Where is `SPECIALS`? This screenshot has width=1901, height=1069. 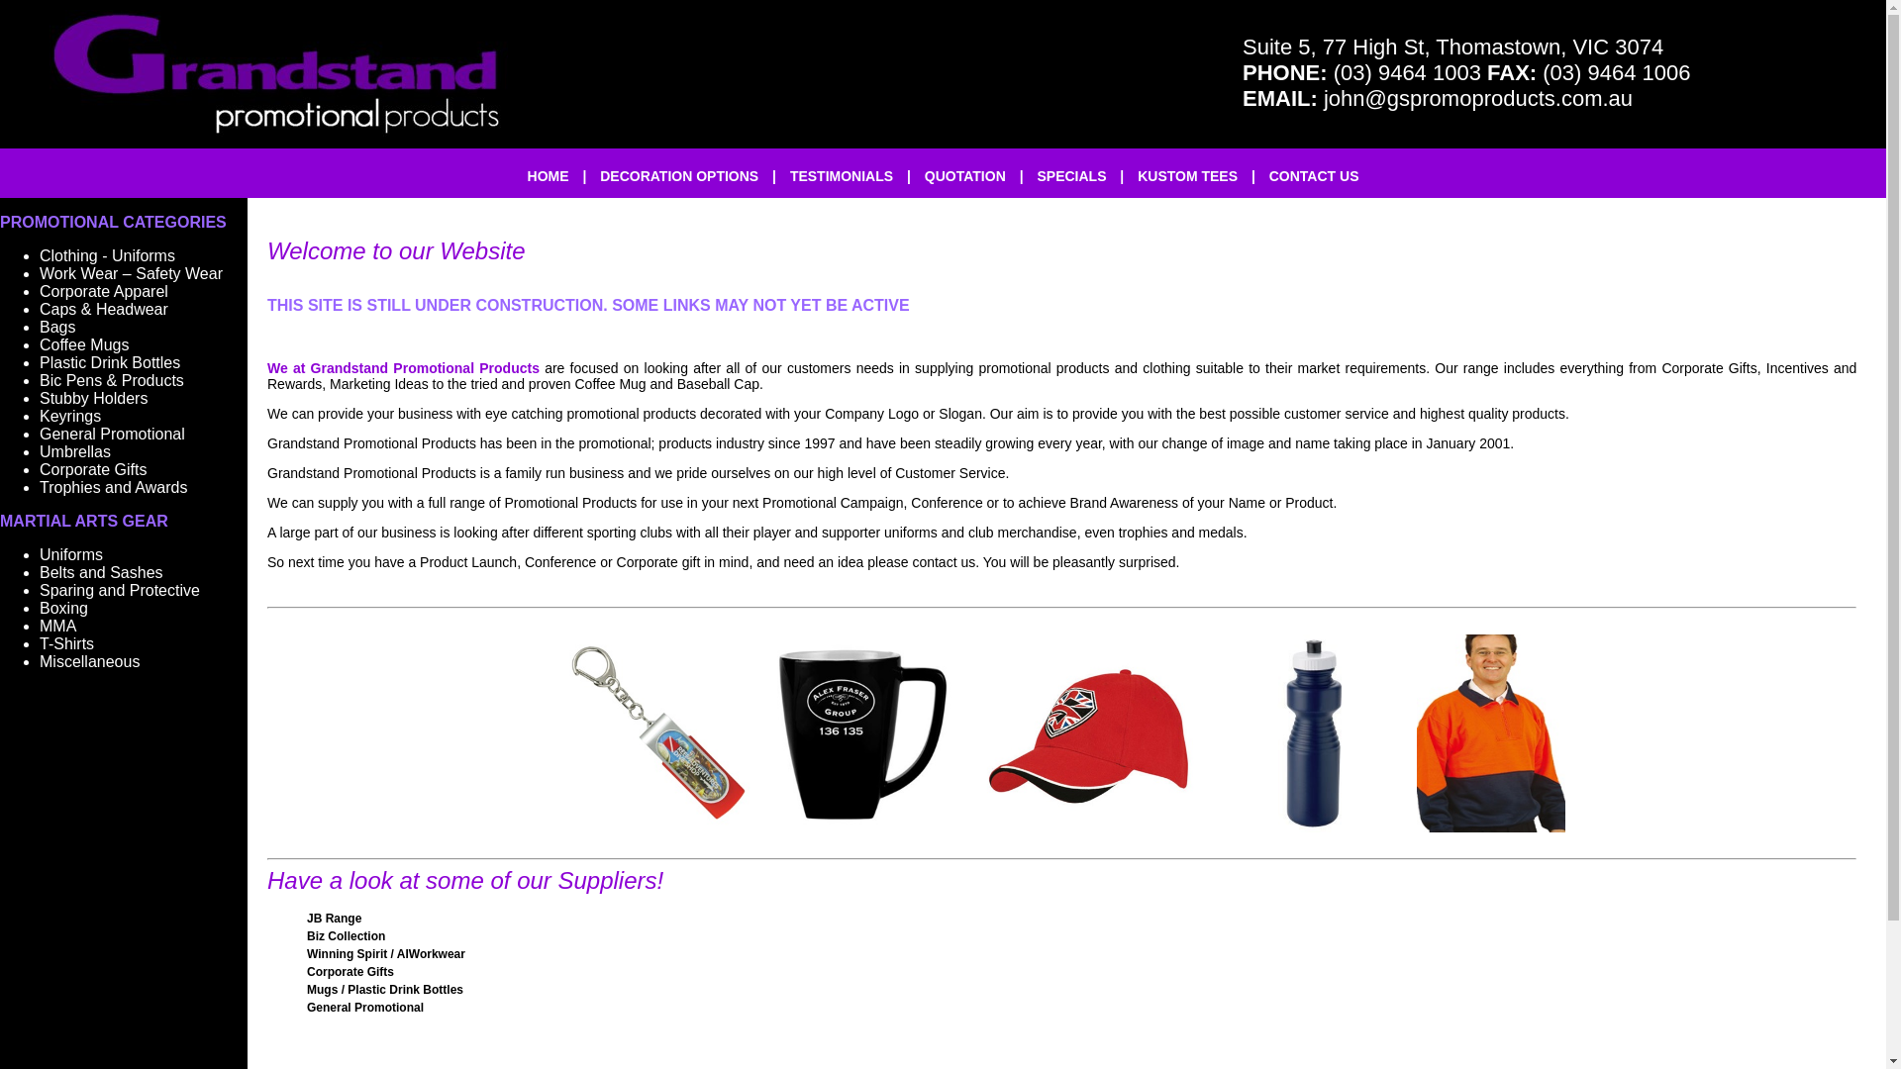 SPECIALS is located at coordinates (1071, 176).